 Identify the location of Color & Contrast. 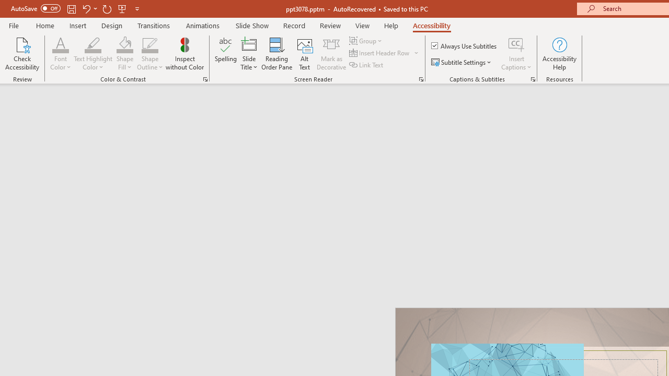
(205, 79).